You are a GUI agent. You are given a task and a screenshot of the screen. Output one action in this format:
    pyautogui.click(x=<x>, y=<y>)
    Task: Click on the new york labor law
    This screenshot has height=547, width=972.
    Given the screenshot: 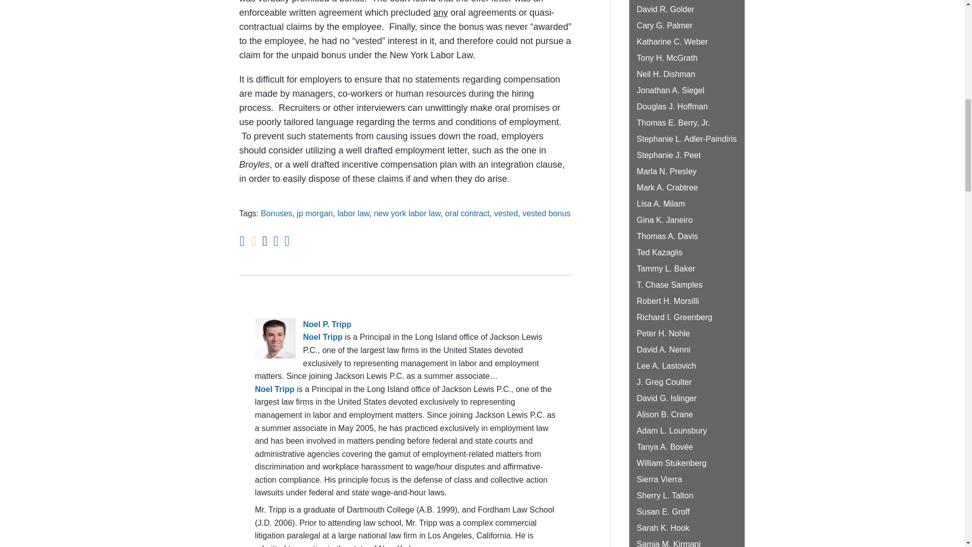 What is the action you would take?
    pyautogui.click(x=407, y=213)
    